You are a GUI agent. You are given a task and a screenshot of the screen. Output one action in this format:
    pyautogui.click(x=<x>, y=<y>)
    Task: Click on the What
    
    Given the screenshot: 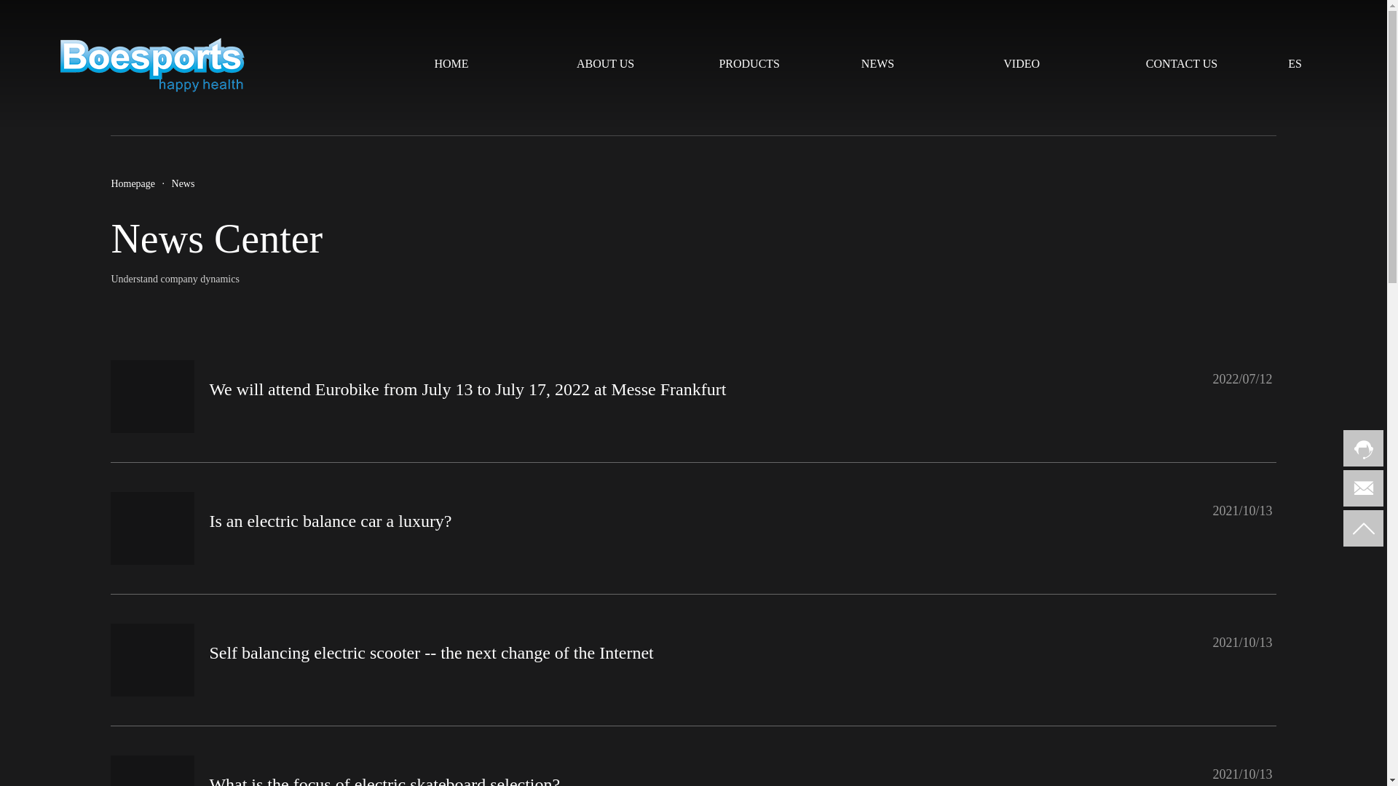 What is the action you would take?
    pyautogui.click(x=152, y=770)
    